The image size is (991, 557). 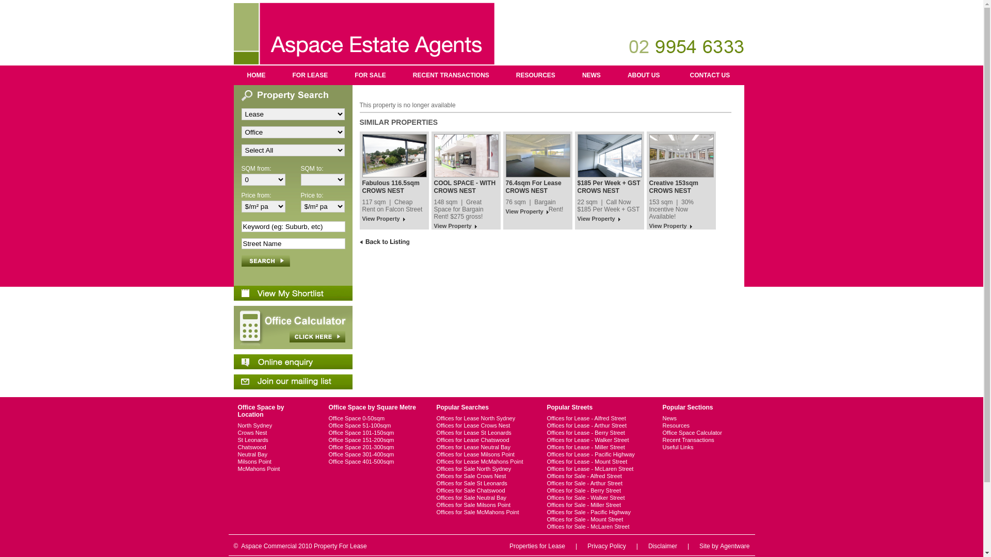 What do you see at coordinates (274, 454) in the screenshot?
I see `Neutral Bay` at bounding box center [274, 454].